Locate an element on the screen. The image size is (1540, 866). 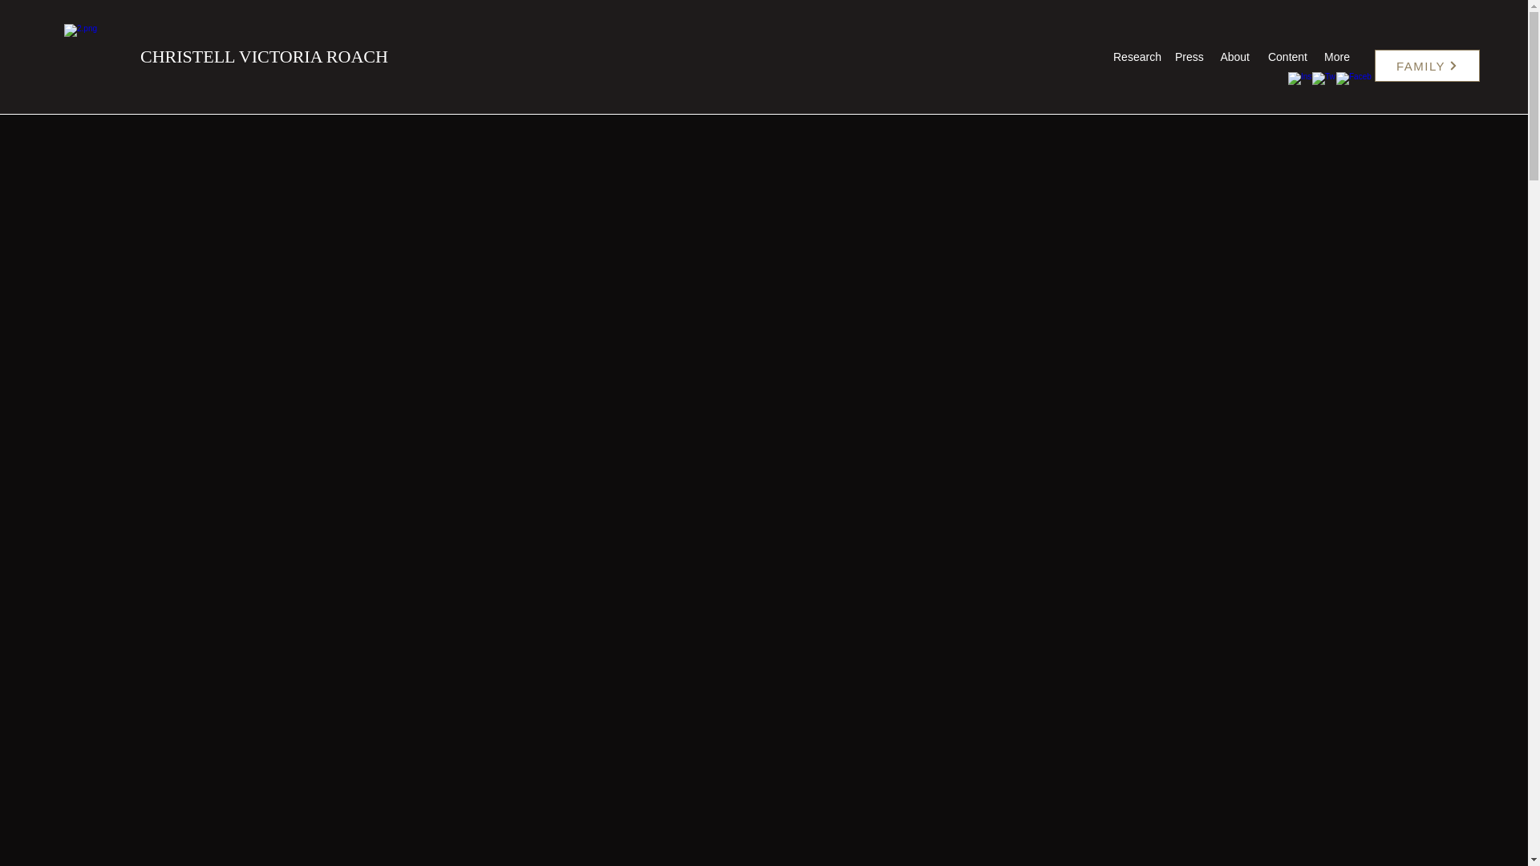
Research is located at coordinates (1136, 57).